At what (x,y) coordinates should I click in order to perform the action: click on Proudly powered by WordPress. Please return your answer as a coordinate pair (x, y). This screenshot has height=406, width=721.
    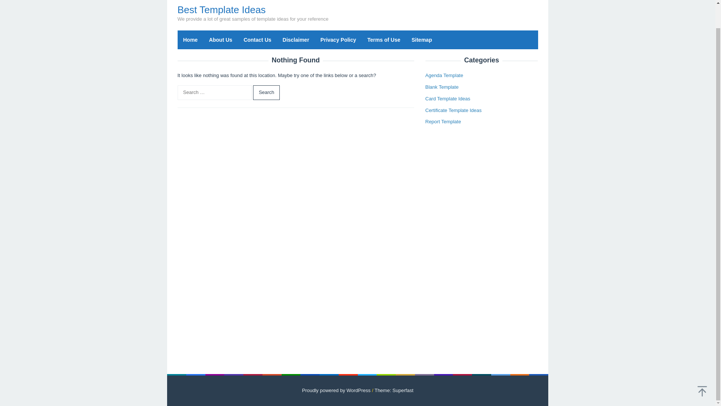
    Looking at the image, I should click on (336, 390).